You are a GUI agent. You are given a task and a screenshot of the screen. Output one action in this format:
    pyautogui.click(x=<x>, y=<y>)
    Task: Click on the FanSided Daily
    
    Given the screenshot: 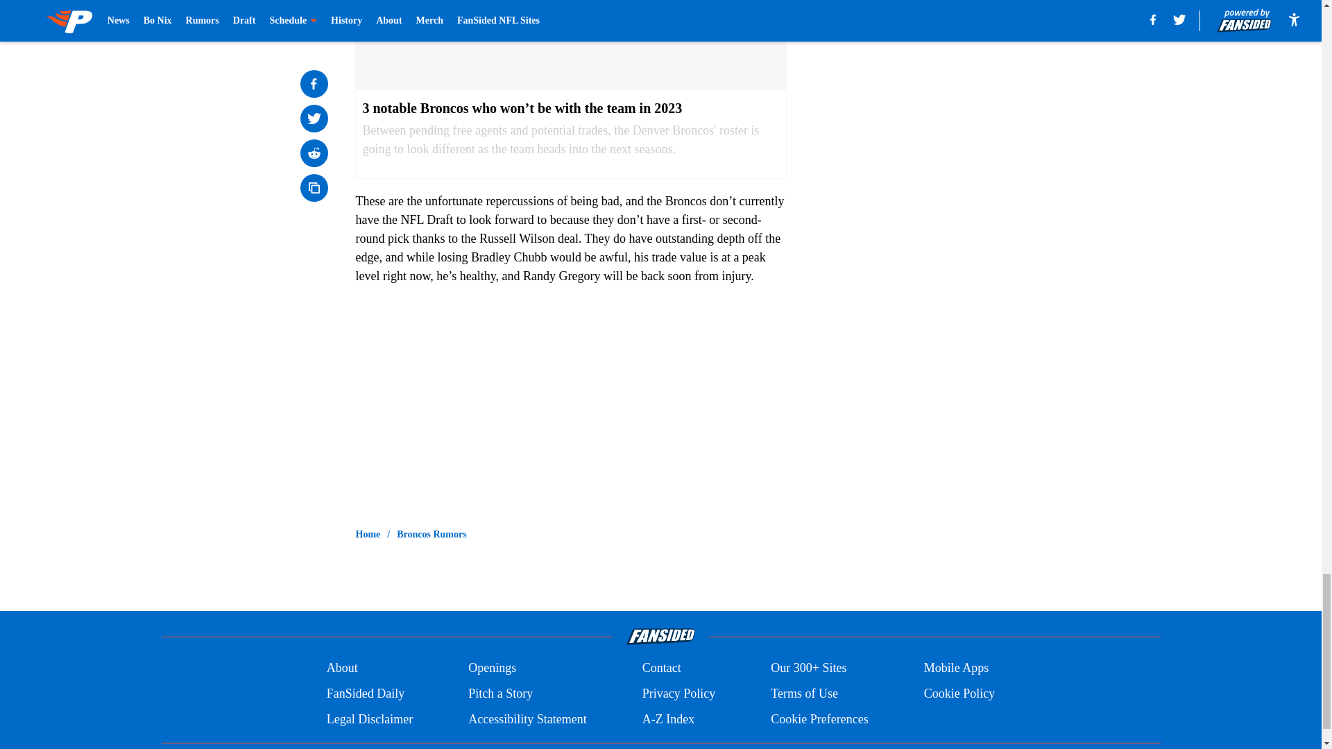 What is the action you would take?
    pyautogui.click(x=365, y=694)
    